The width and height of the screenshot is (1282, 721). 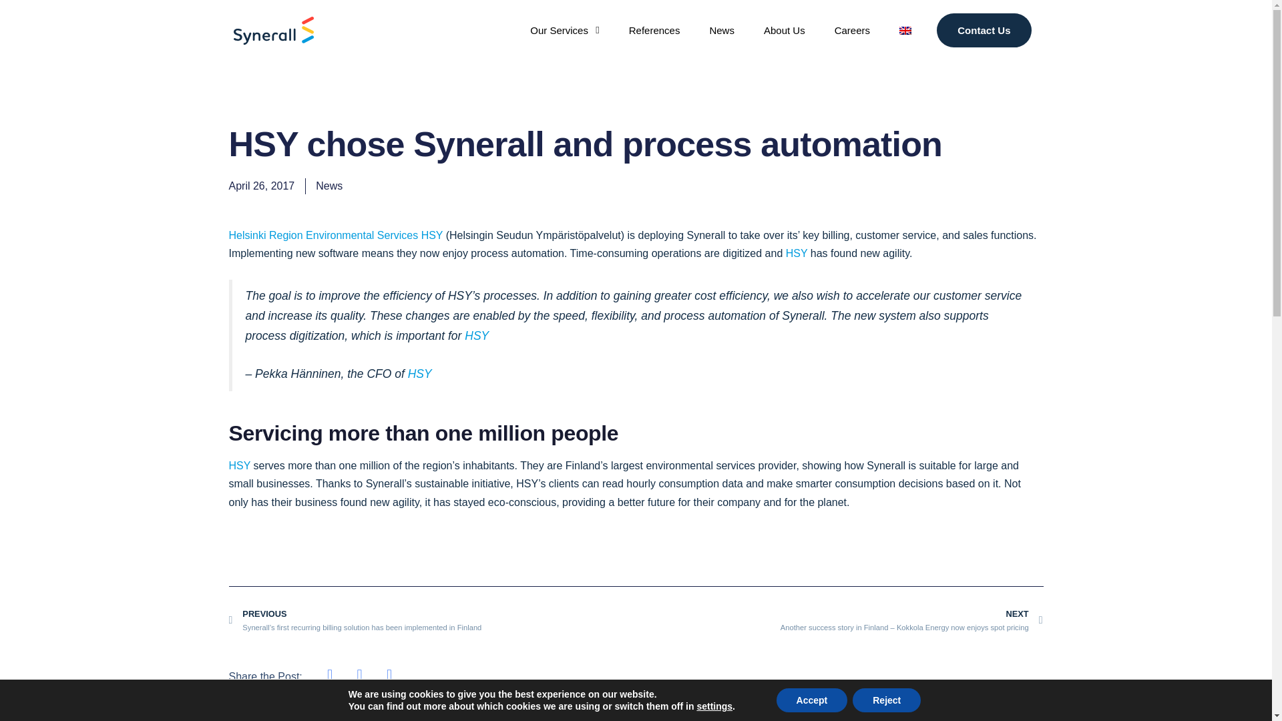 What do you see at coordinates (239, 466) in the screenshot?
I see `About Us` at bounding box center [239, 466].